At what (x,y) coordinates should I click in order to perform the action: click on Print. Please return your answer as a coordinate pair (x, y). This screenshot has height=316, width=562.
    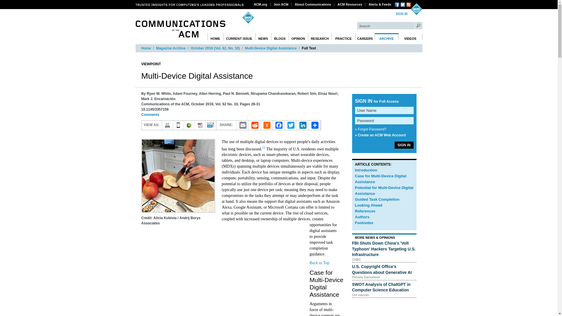
    Looking at the image, I should click on (167, 125).